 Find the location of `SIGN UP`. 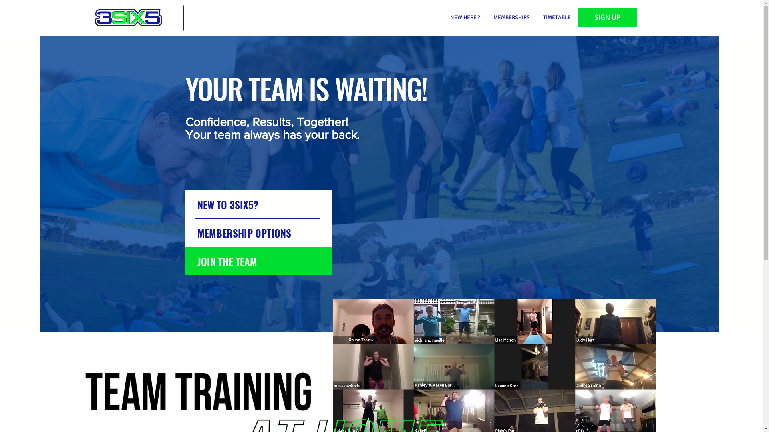

SIGN UP is located at coordinates (607, 18).